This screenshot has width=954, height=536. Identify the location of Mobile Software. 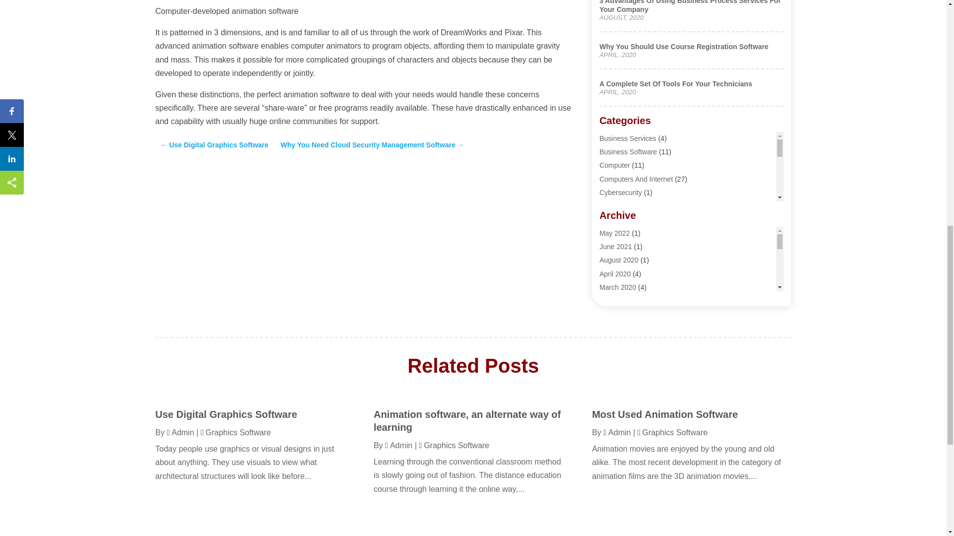
(624, 287).